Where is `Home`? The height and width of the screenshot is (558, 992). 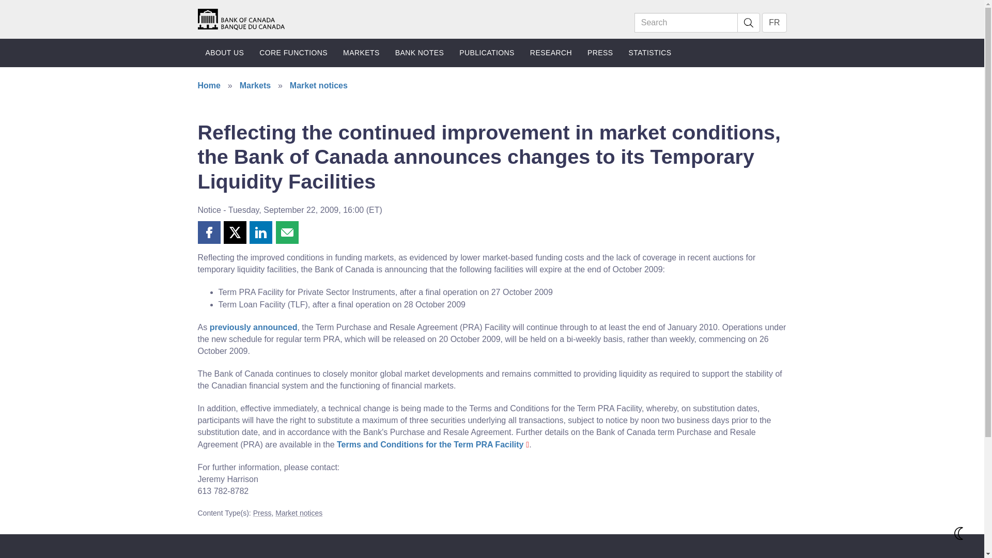
Home is located at coordinates (241, 19).